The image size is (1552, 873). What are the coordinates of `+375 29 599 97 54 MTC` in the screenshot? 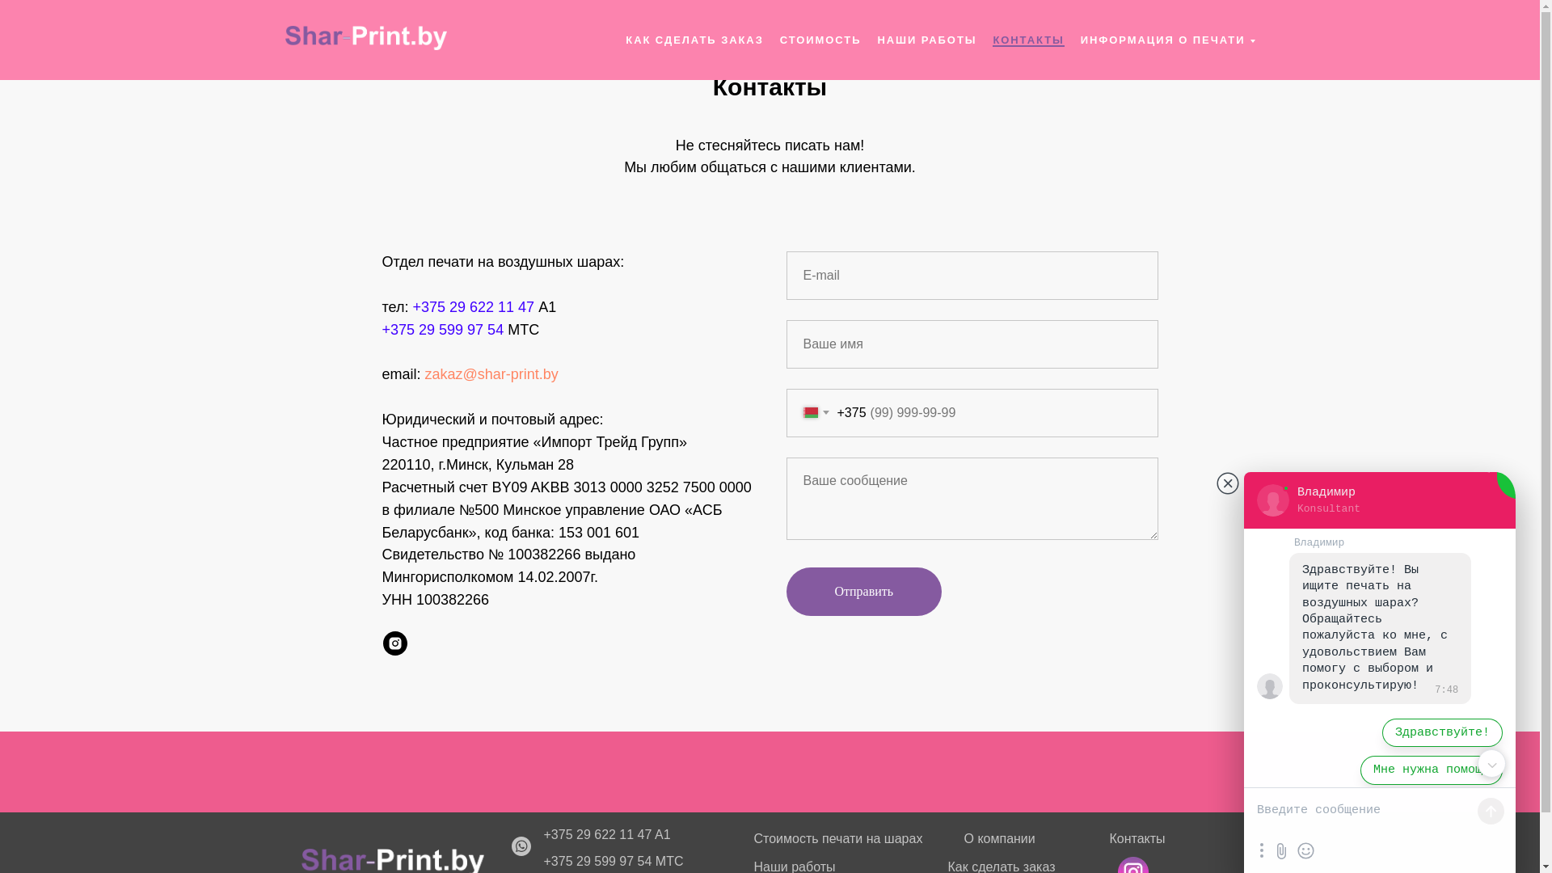 It's located at (613, 862).